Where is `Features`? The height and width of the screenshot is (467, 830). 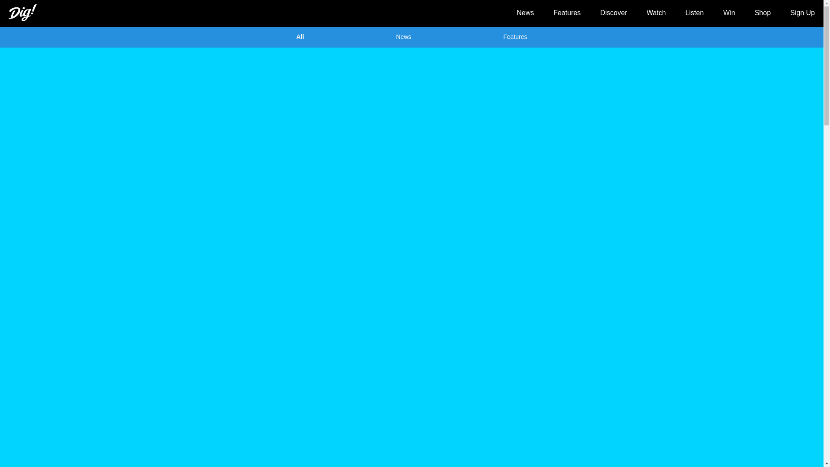 Features is located at coordinates (515, 36).